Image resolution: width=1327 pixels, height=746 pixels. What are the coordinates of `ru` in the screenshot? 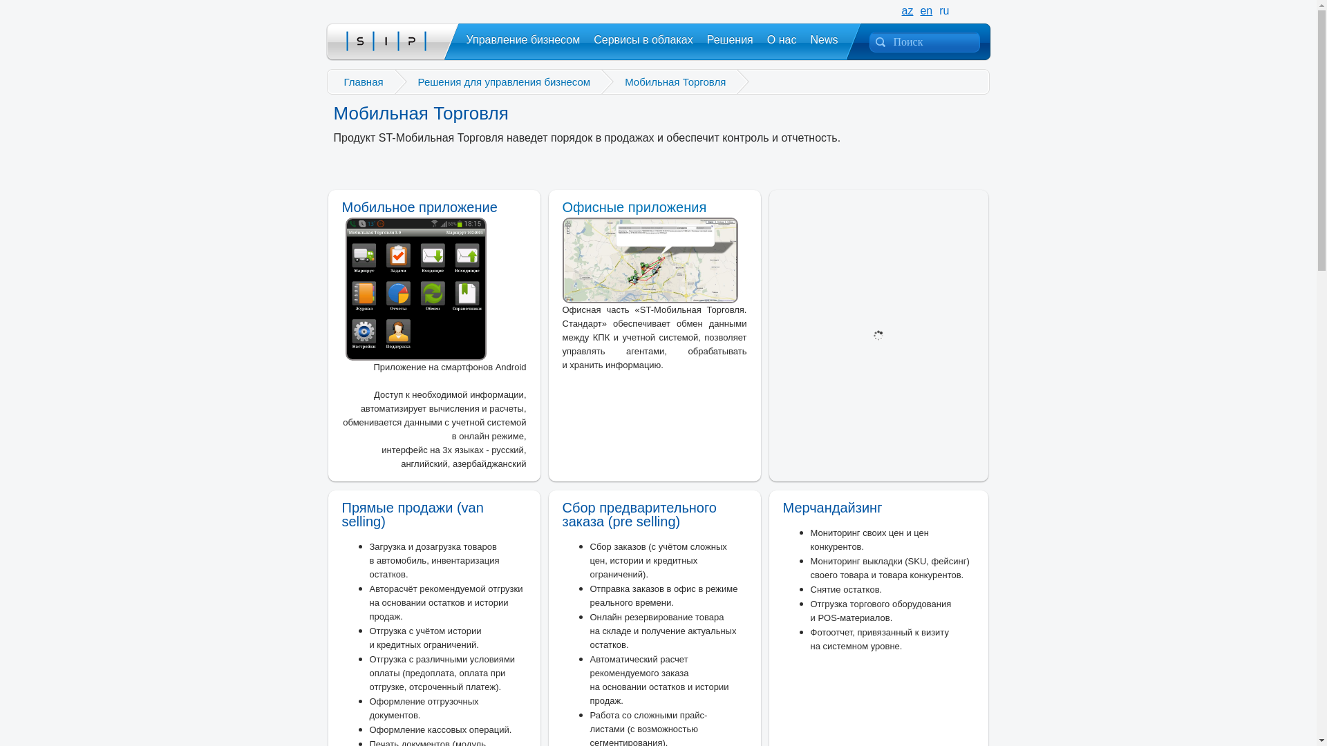 It's located at (944, 11).